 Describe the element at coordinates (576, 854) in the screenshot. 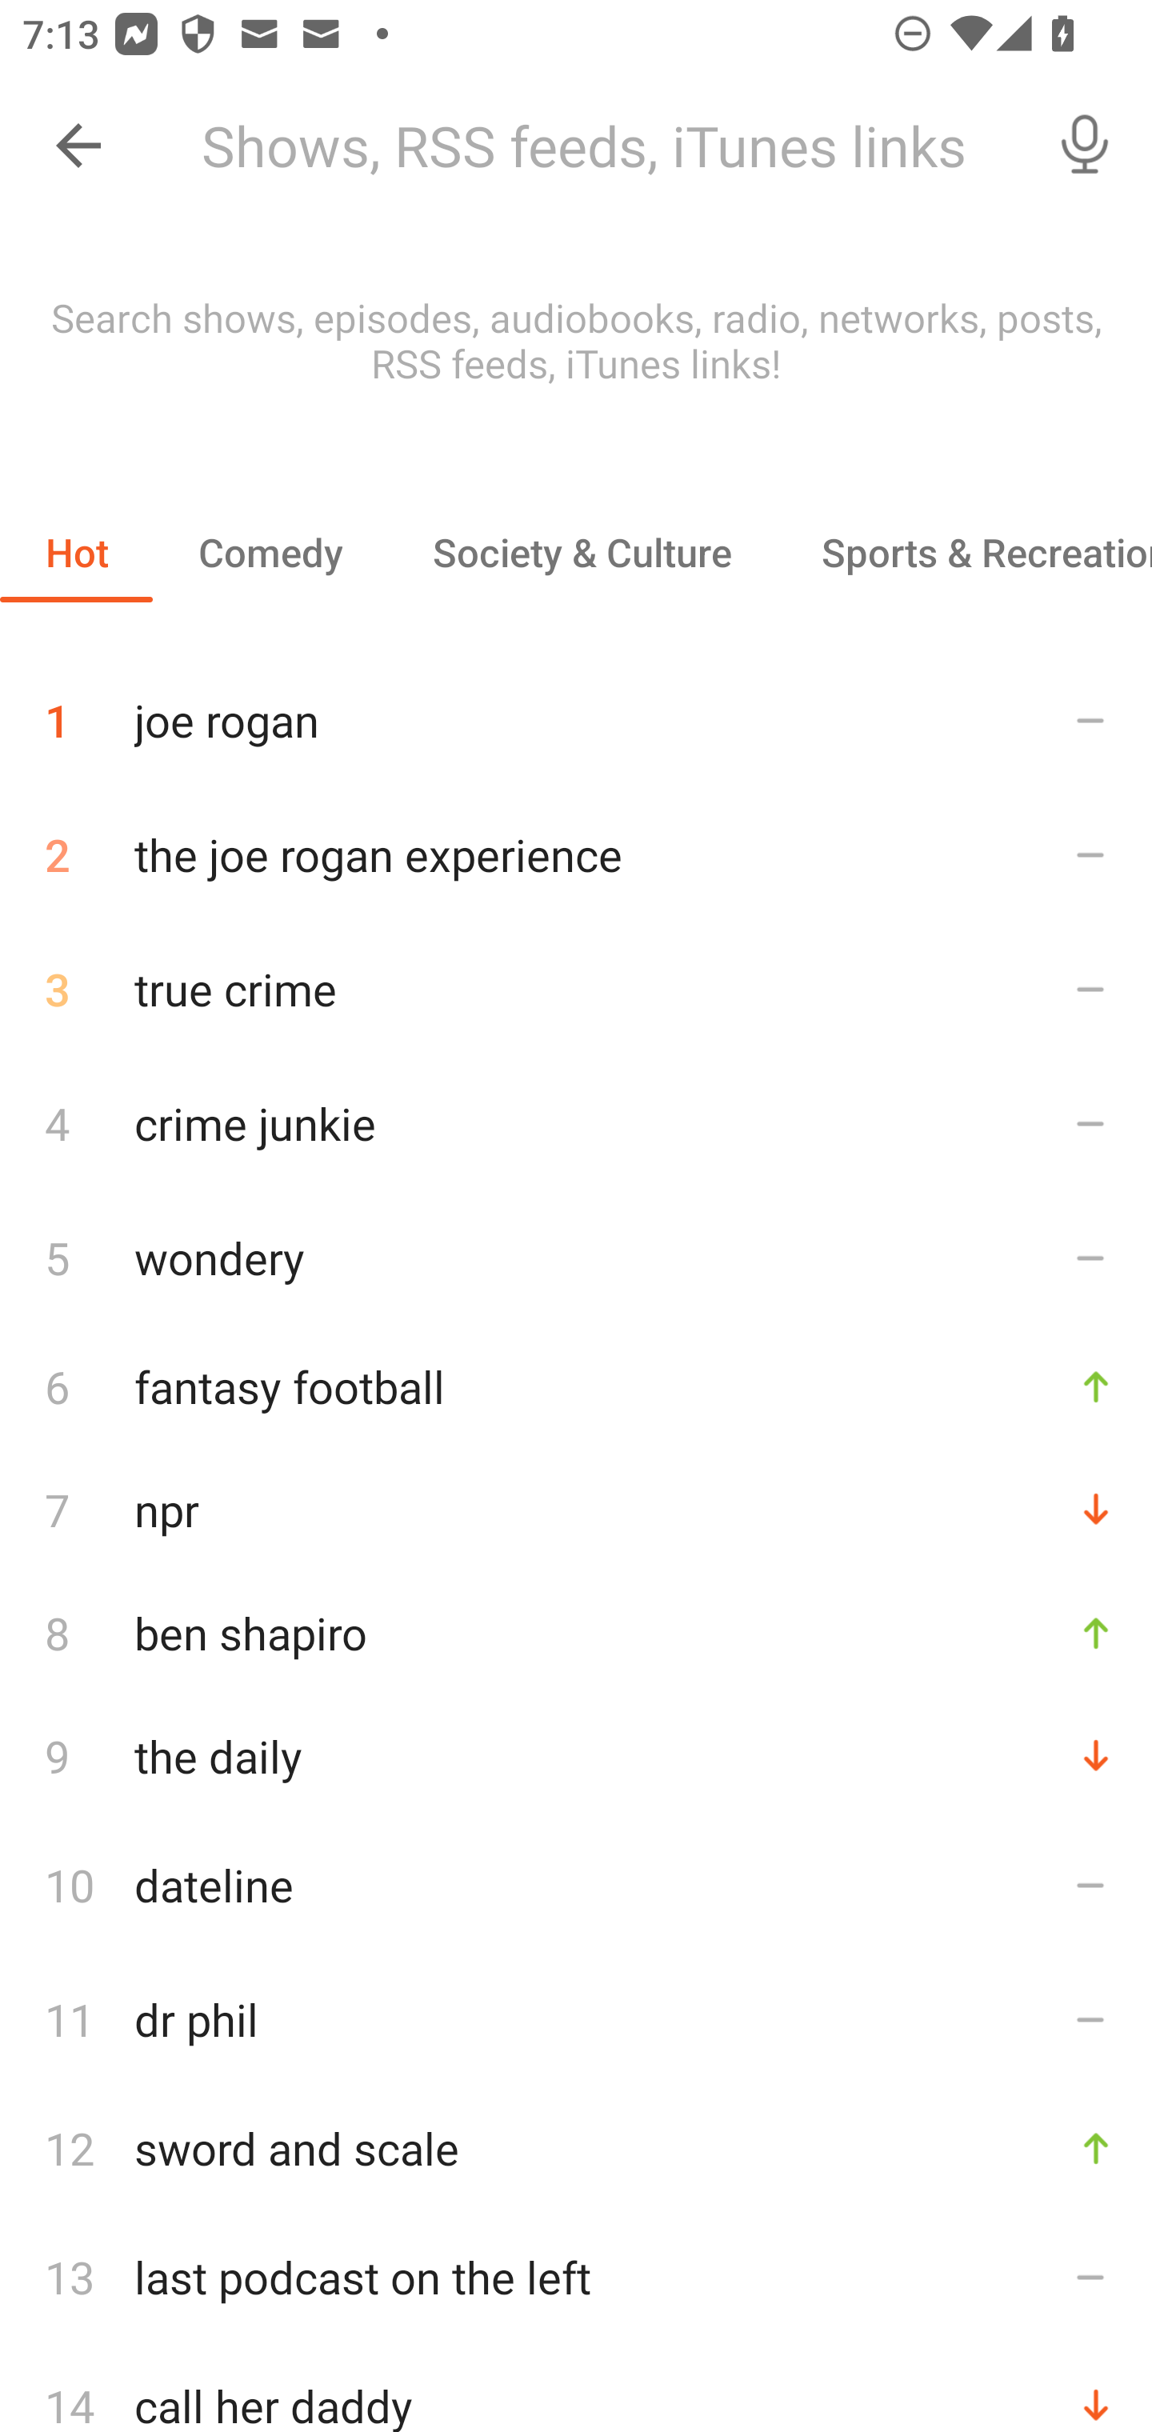

I see `2 the joe rogan experience` at that location.